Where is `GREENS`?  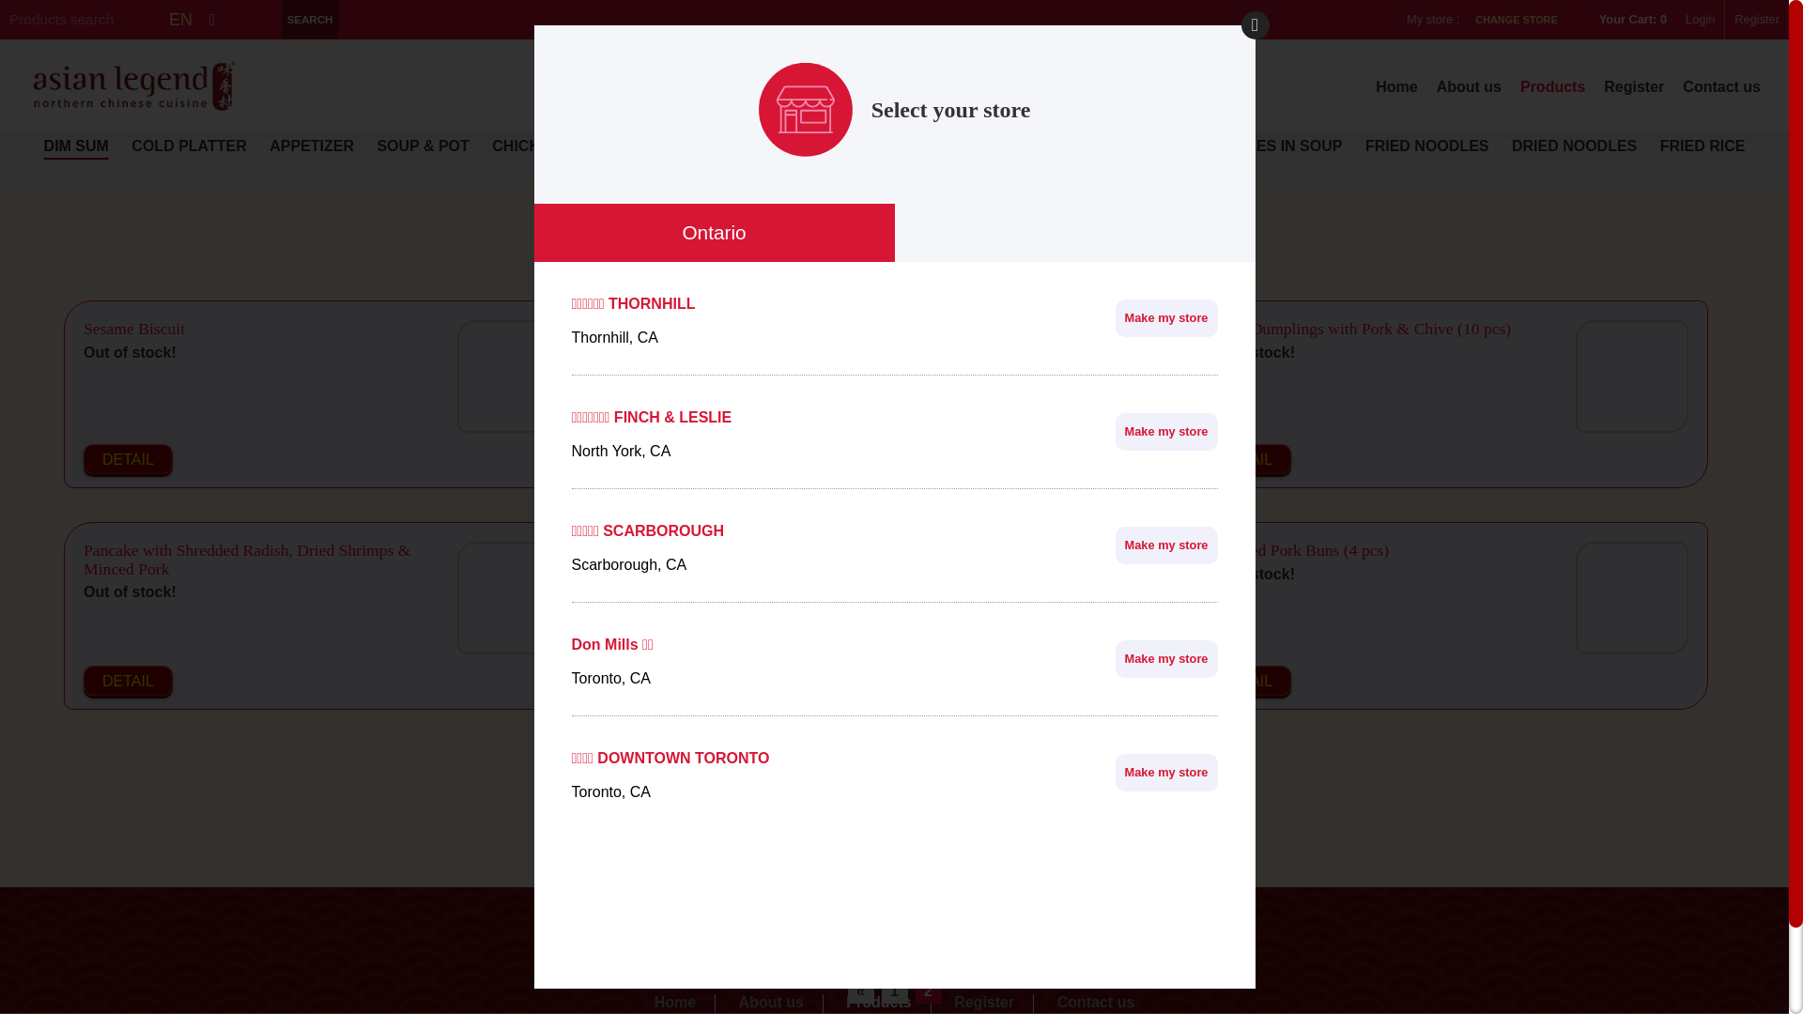
GREENS is located at coordinates (1031, 146).